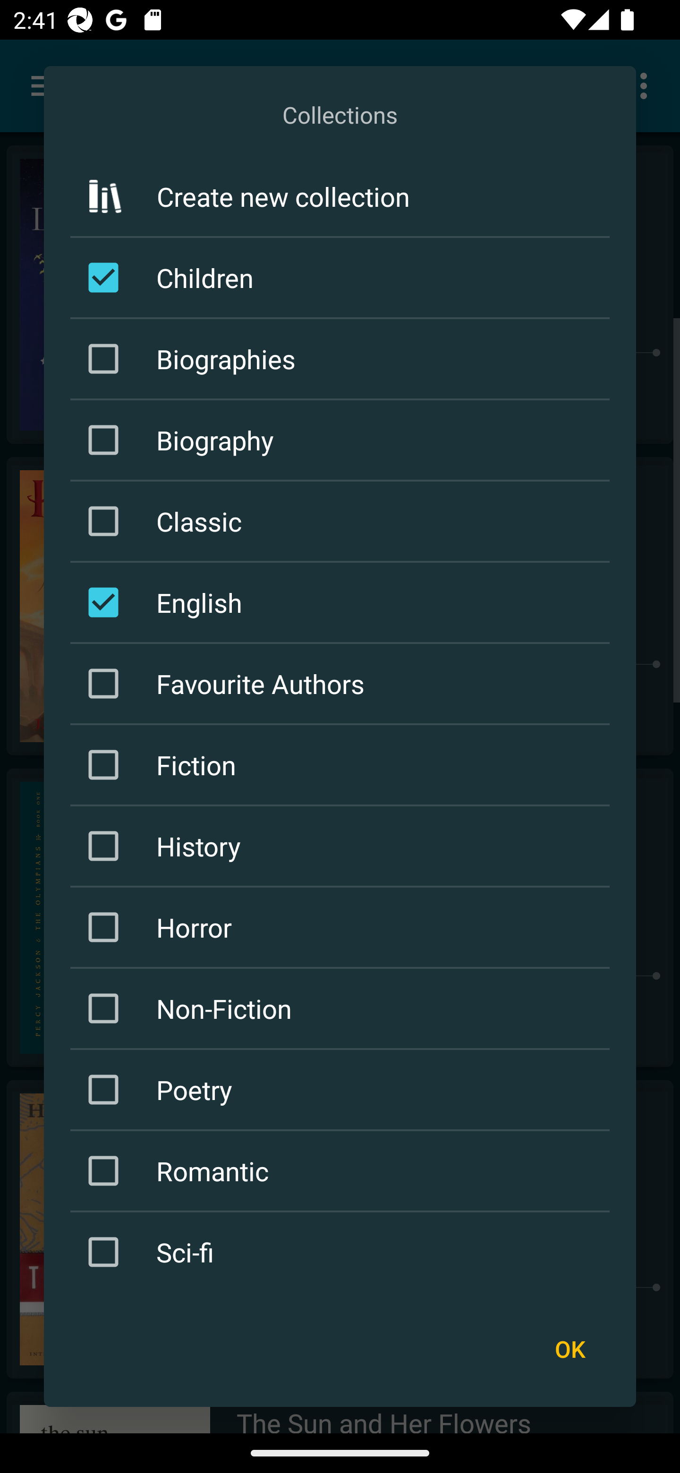 The image size is (680, 1473). Describe the element at coordinates (343, 359) in the screenshot. I see `Biographies` at that location.